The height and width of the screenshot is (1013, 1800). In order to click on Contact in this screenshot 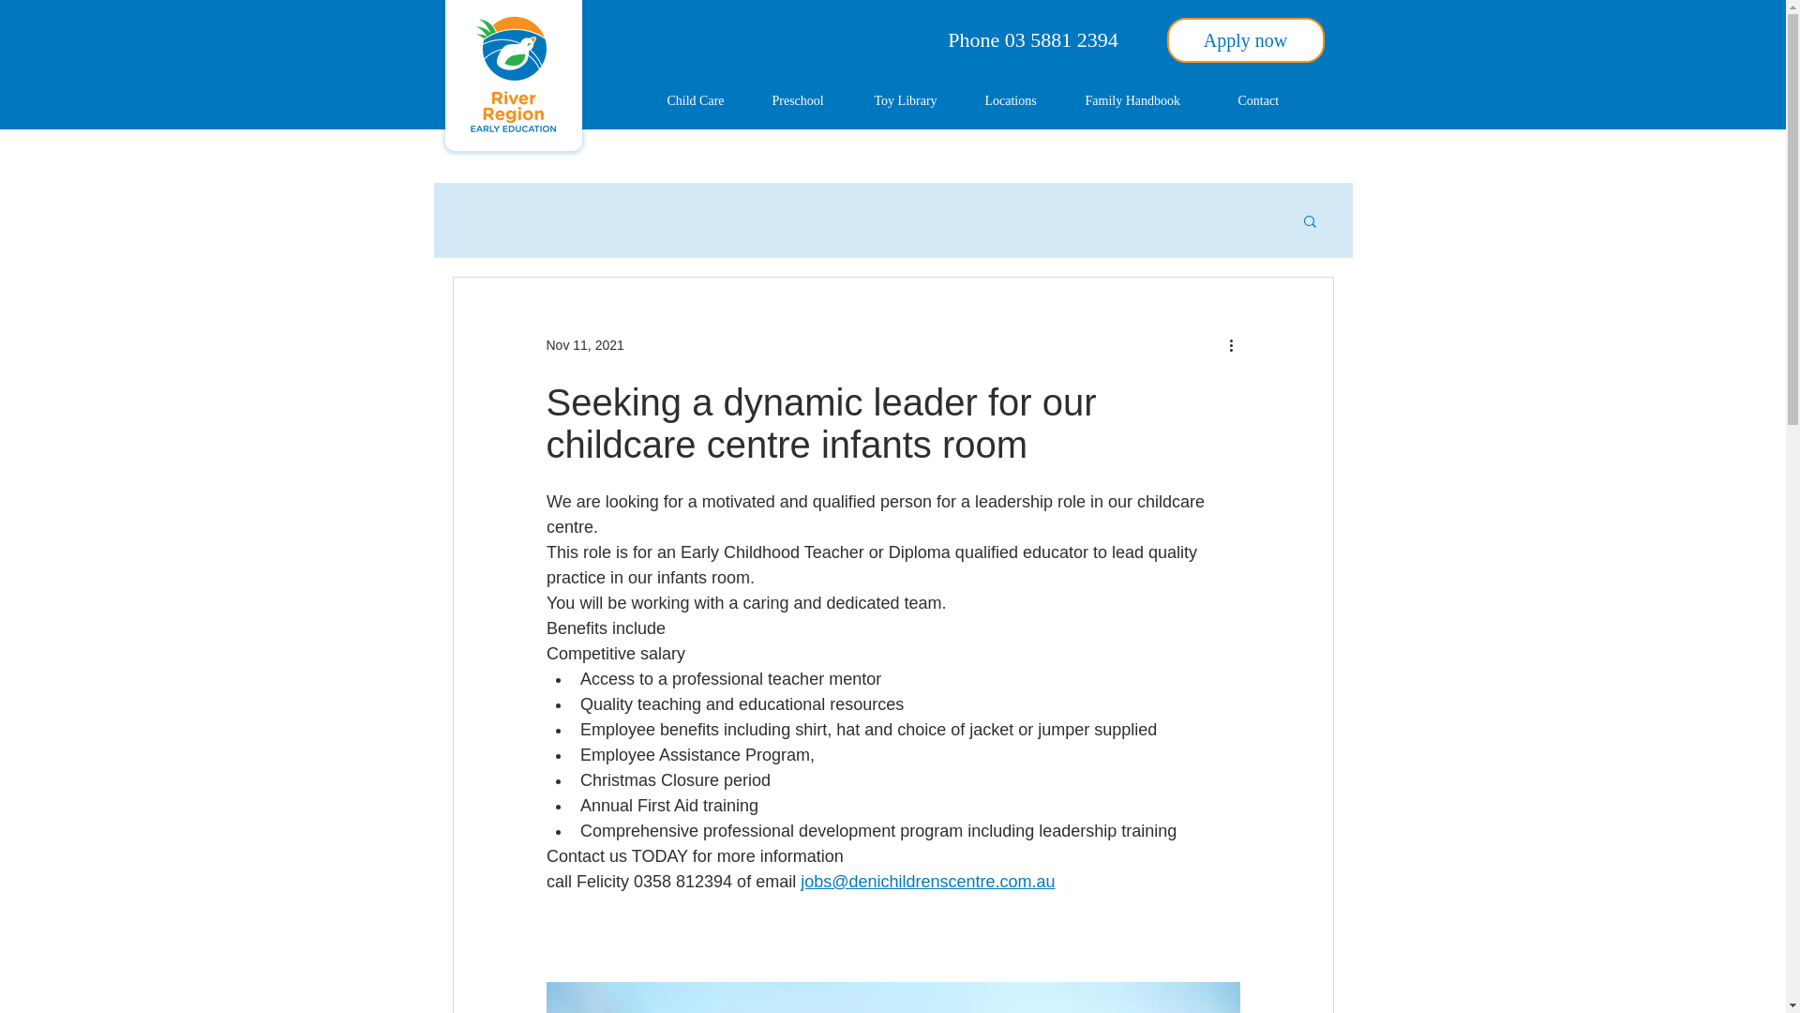, I will do `click(1268, 101)`.